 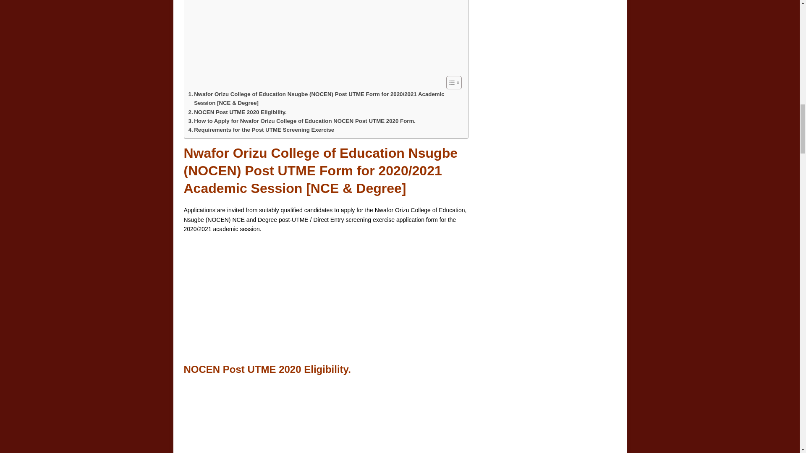 I want to click on NOCEN Post UTME 2020 Eligibility., so click(x=237, y=112).